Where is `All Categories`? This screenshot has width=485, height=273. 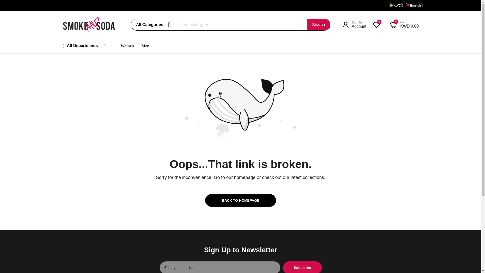
All Categories is located at coordinates (319, 24).